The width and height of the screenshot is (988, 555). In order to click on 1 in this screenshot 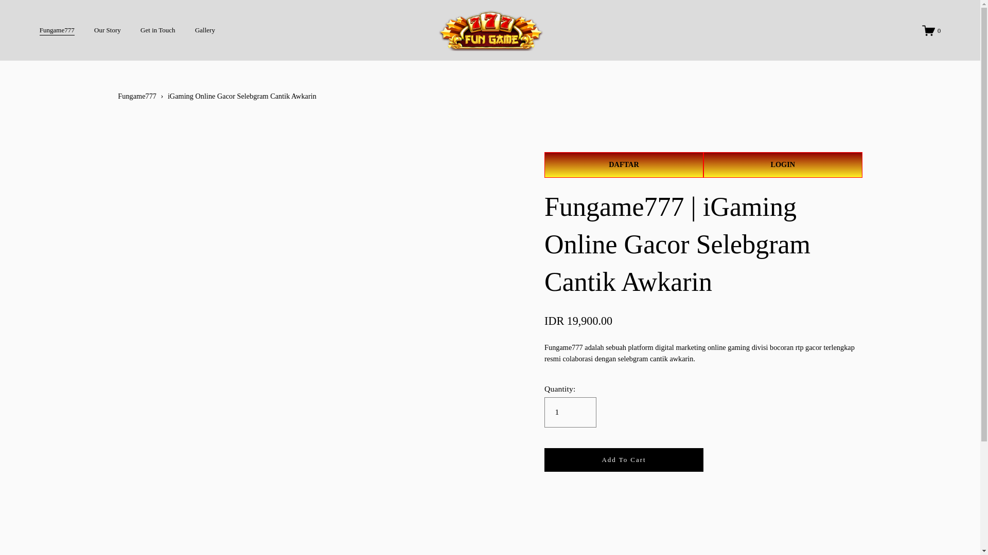, I will do `click(570, 412)`.